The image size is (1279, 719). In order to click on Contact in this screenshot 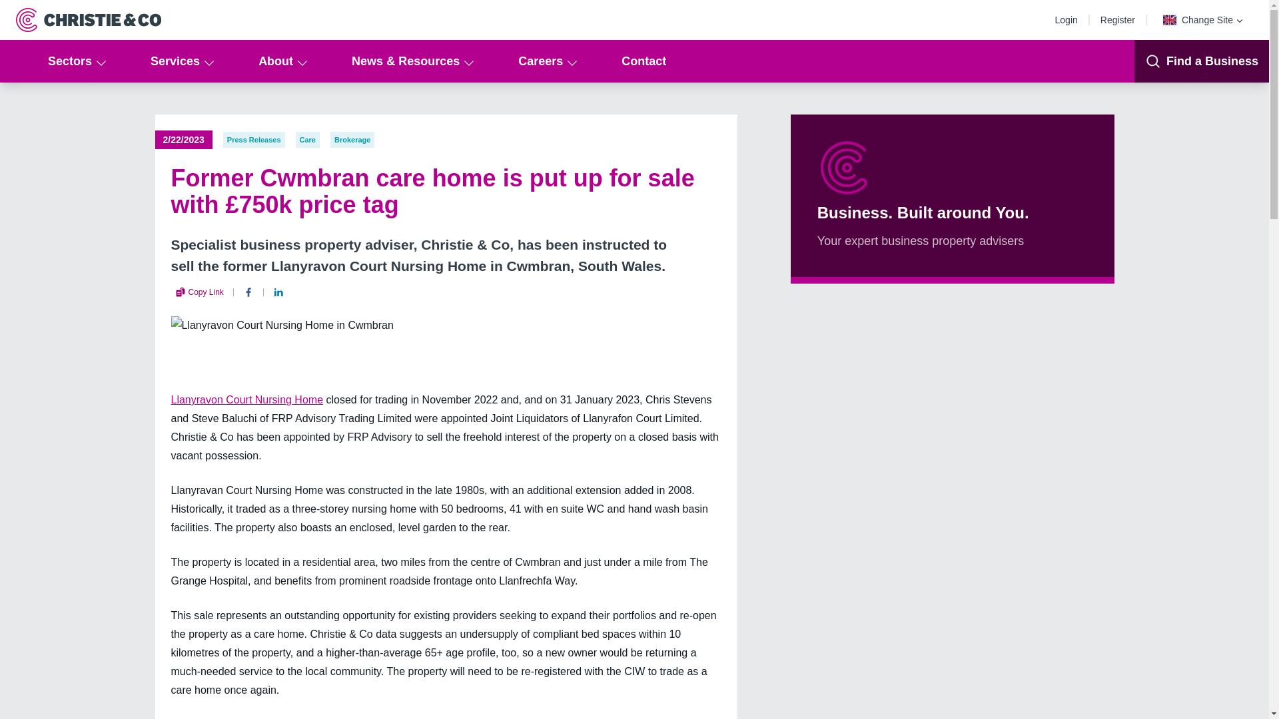, I will do `click(643, 61)`.